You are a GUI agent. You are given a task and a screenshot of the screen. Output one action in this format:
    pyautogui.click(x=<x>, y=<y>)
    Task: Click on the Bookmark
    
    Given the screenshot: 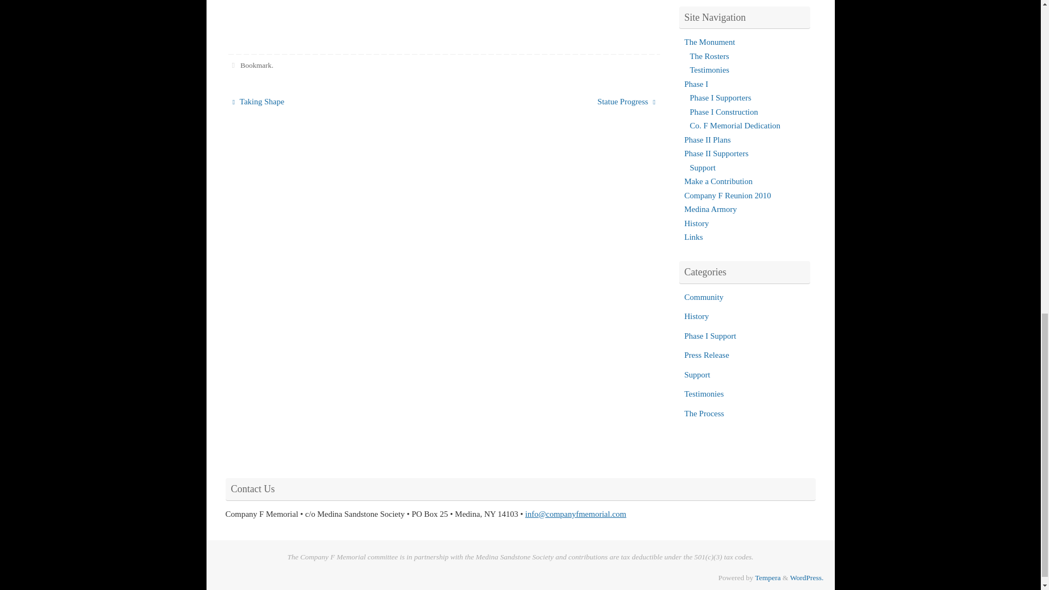 What is the action you would take?
    pyautogui.click(x=256, y=66)
    